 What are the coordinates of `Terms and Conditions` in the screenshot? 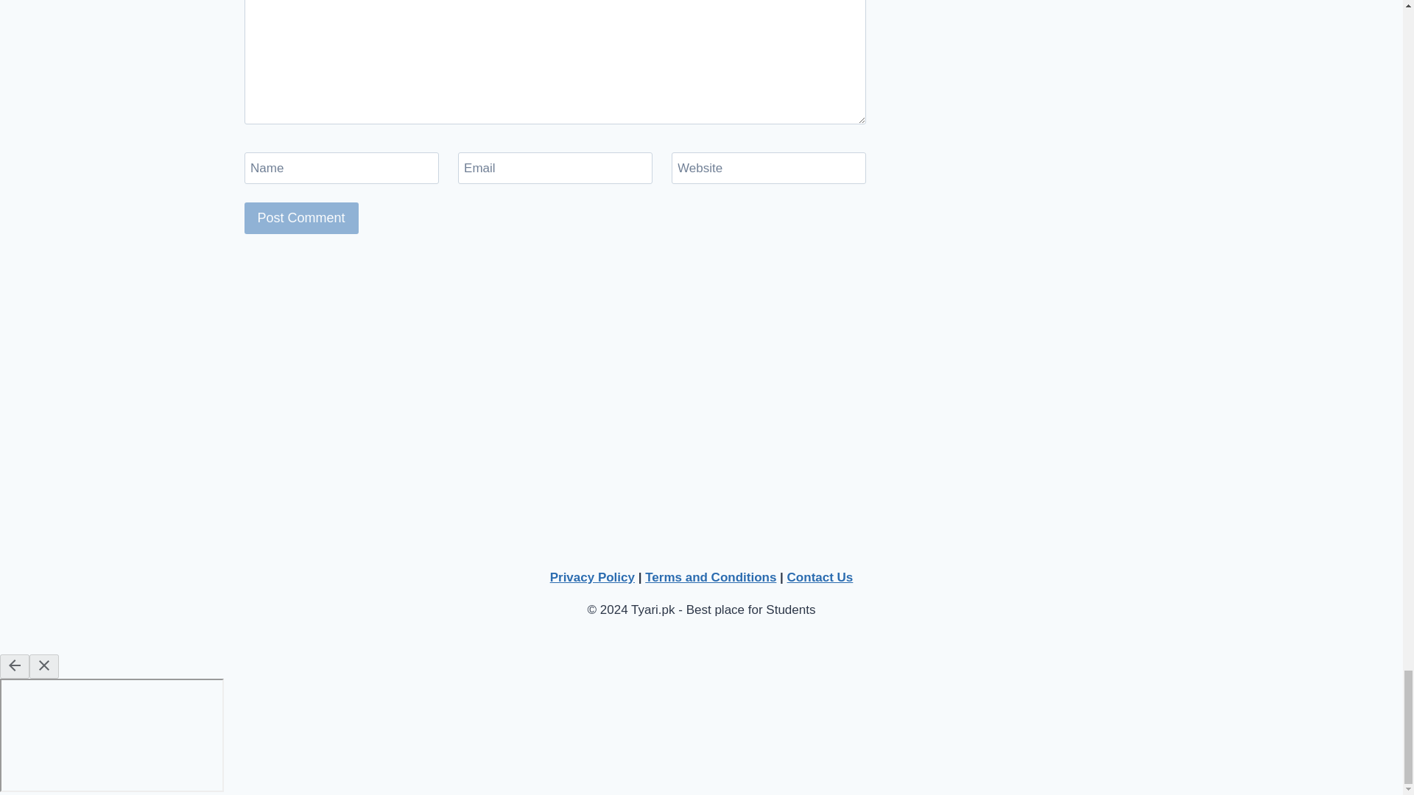 It's located at (710, 577).